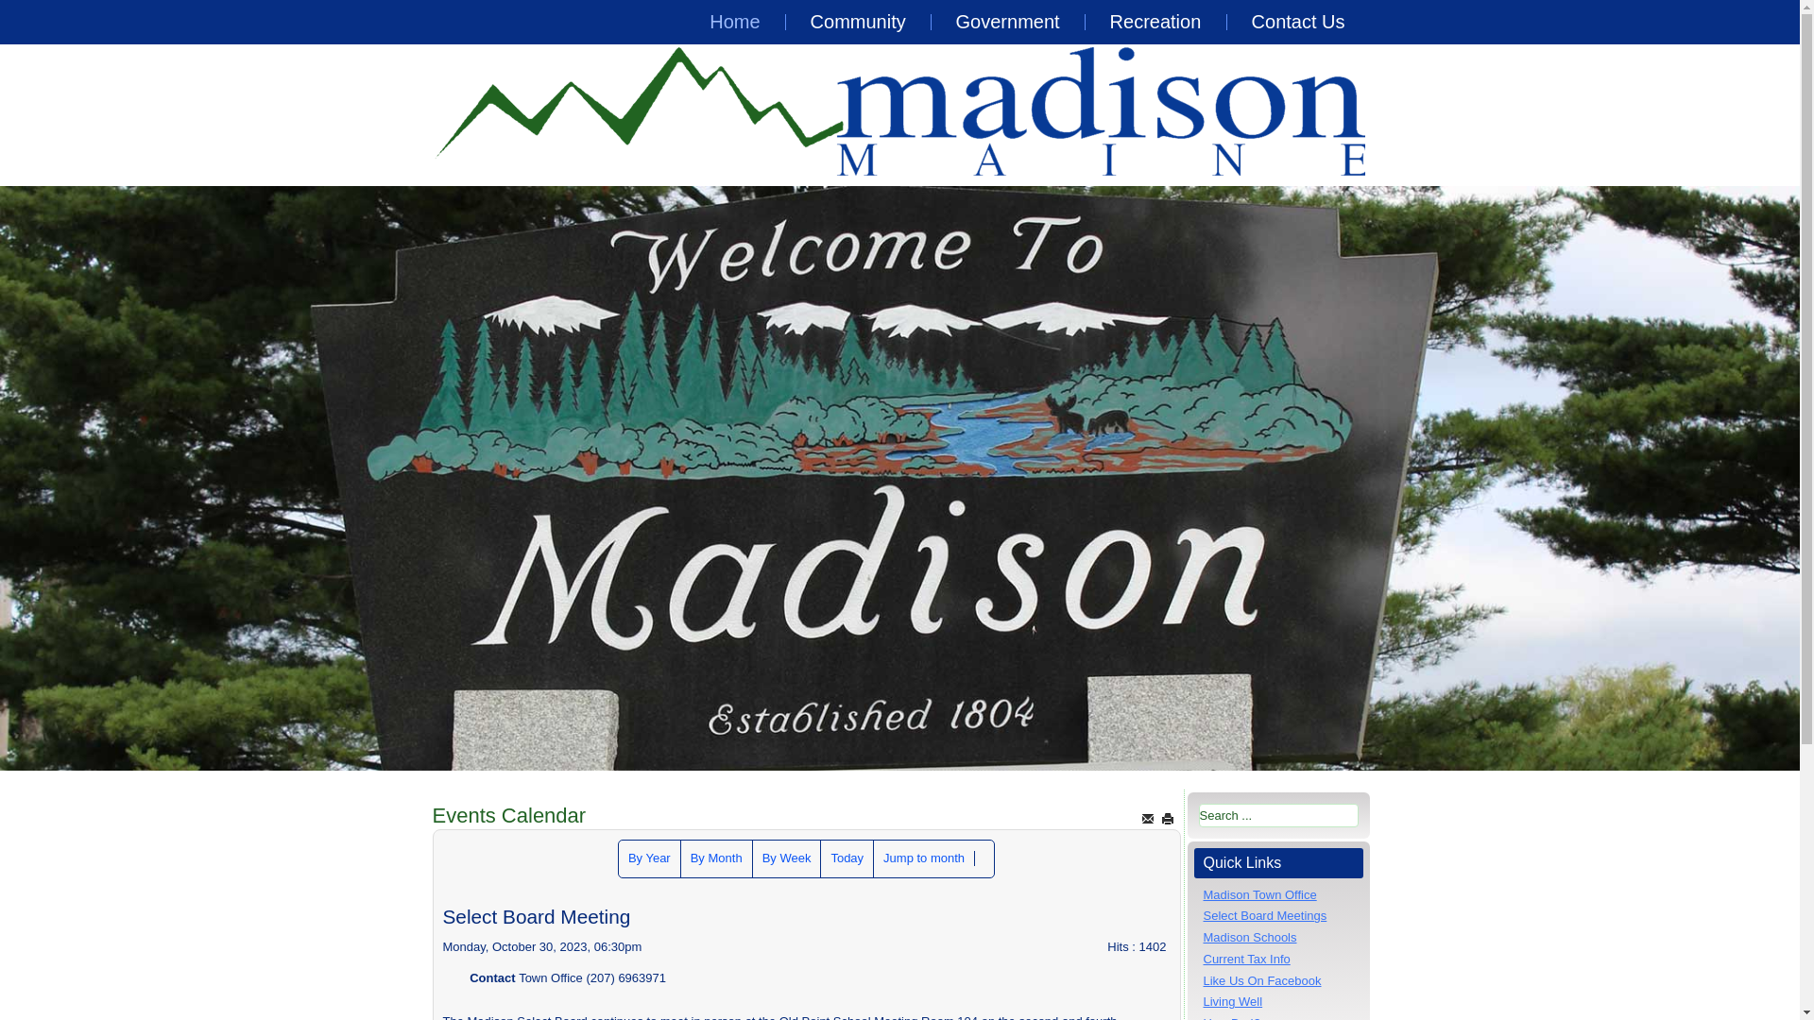 This screenshot has height=1020, width=1814. What do you see at coordinates (786, 858) in the screenshot?
I see `By Week` at bounding box center [786, 858].